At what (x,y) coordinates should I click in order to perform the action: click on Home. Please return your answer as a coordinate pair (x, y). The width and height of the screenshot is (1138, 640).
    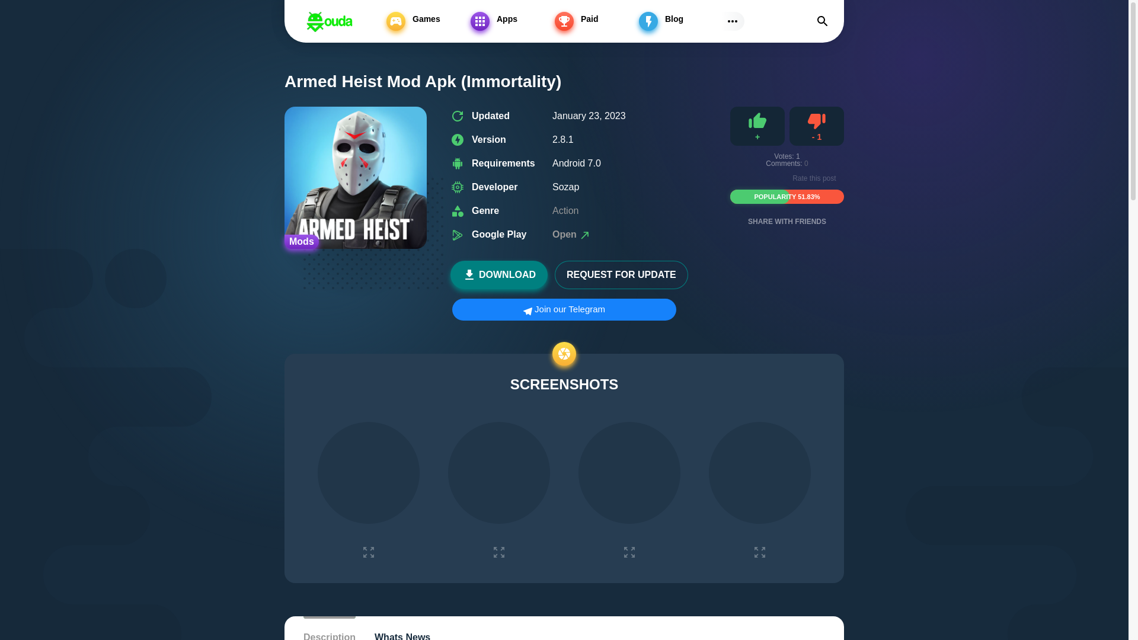
    Looking at the image, I should click on (308, 28).